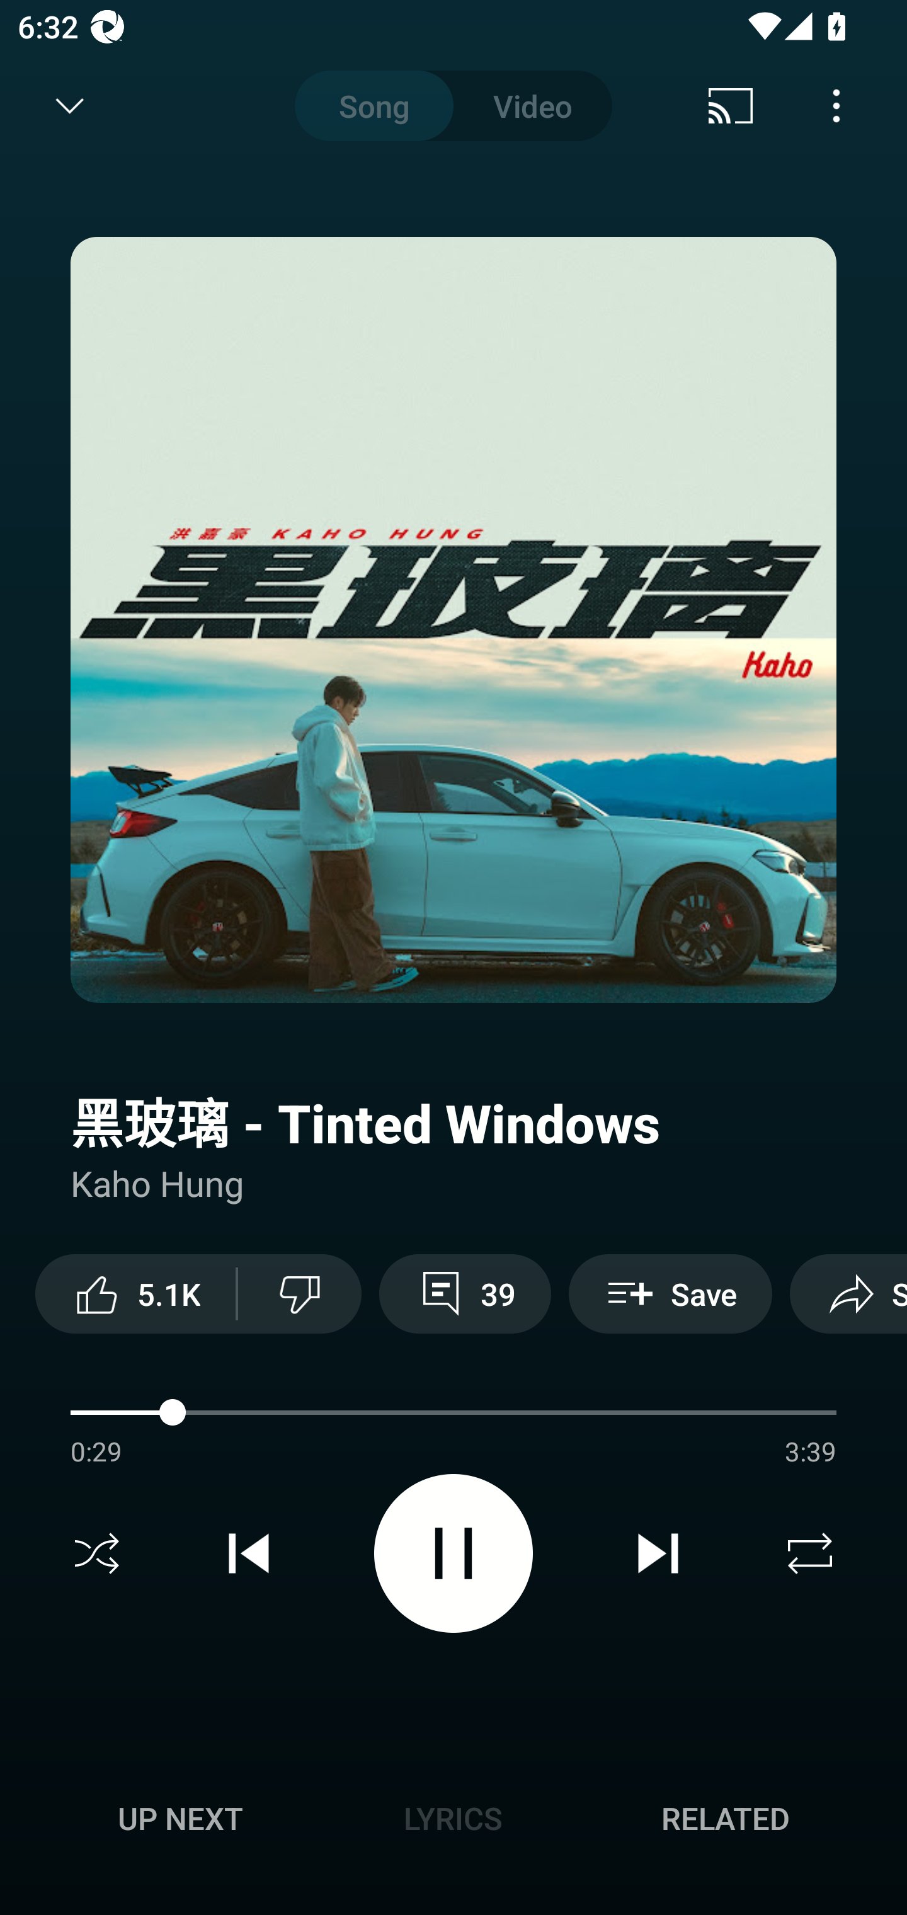 Image resolution: width=907 pixels, height=1915 pixels. Describe the element at coordinates (135, 1293) in the screenshot. I see `5.1K like this video along with 5,122 other people` at that location.